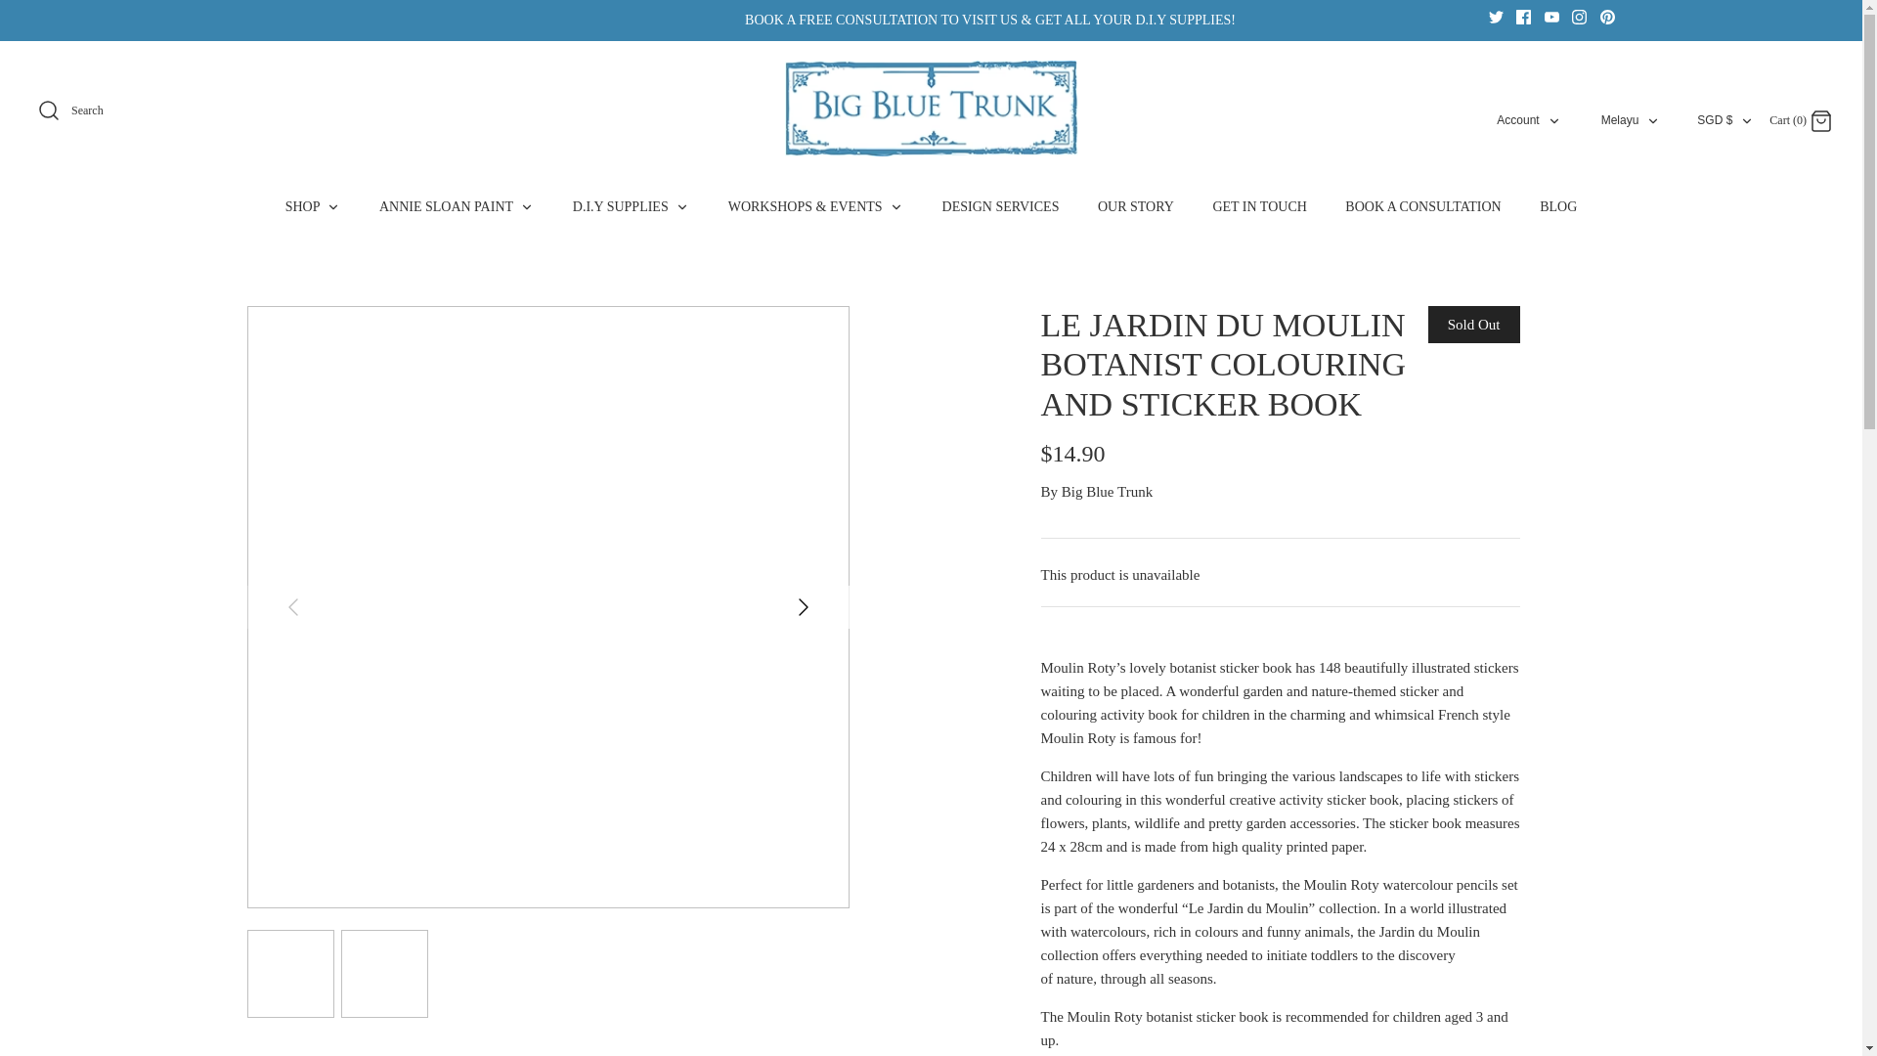 Image resolution: width=1877 pixels, height=1056 pixels. Describe the element at coordinates (1523, 16) in the screenshot. I see `YOUTUBE` at that location.